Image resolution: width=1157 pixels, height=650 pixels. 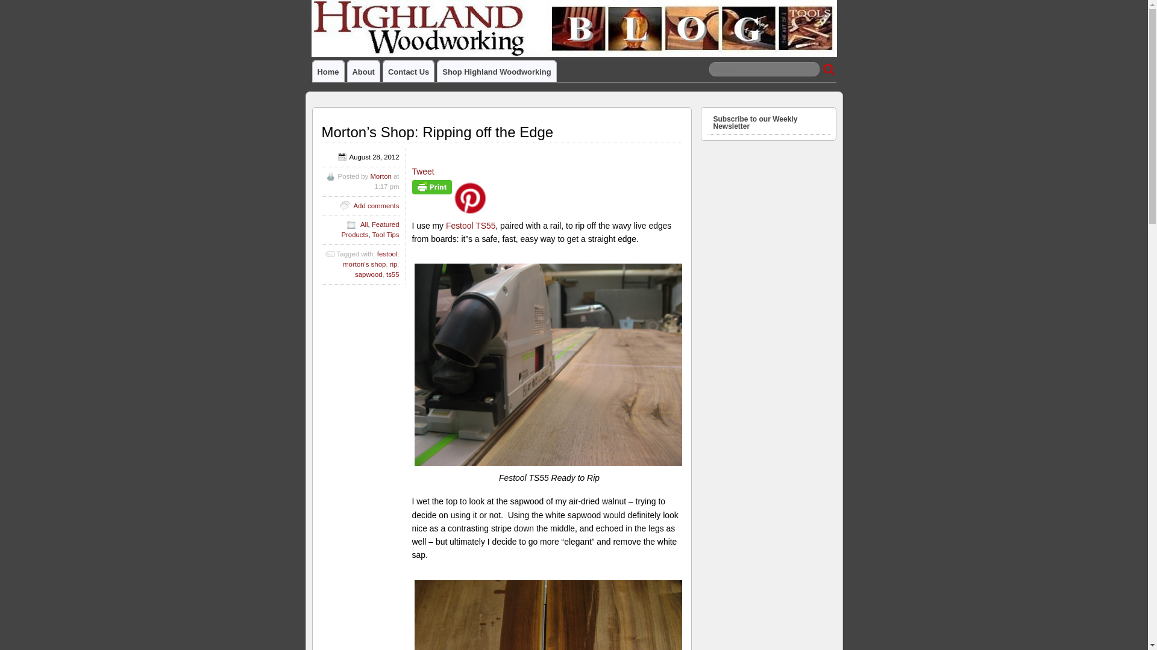 What do you see at coordinates (387, 253) in the screenshot?
I see `festool` at bounding box center [387, 253].